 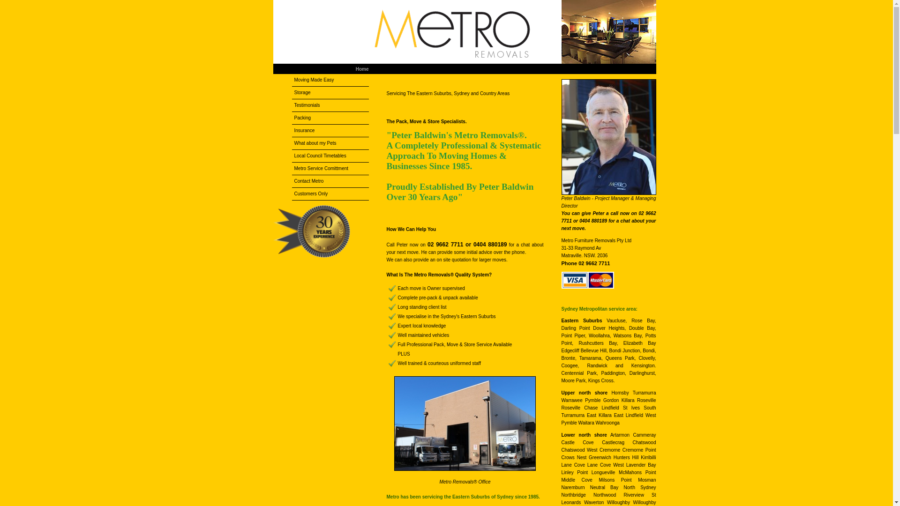 I want to click on Customers Only, so click(x=330, y=194).